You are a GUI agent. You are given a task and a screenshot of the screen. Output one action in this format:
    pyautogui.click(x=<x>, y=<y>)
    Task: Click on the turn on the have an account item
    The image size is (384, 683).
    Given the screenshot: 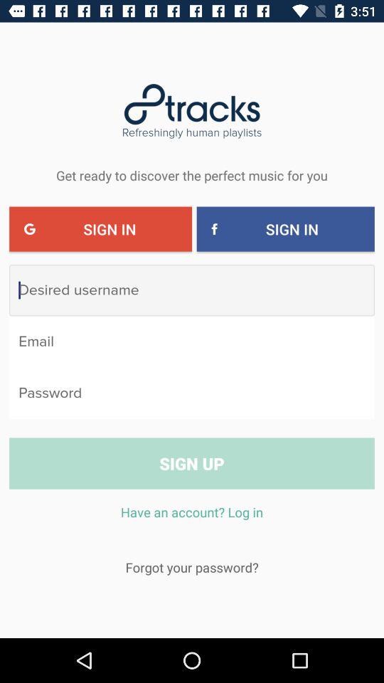 What is the action you would take?
    pyautogui.click(x=192, y=519)
    